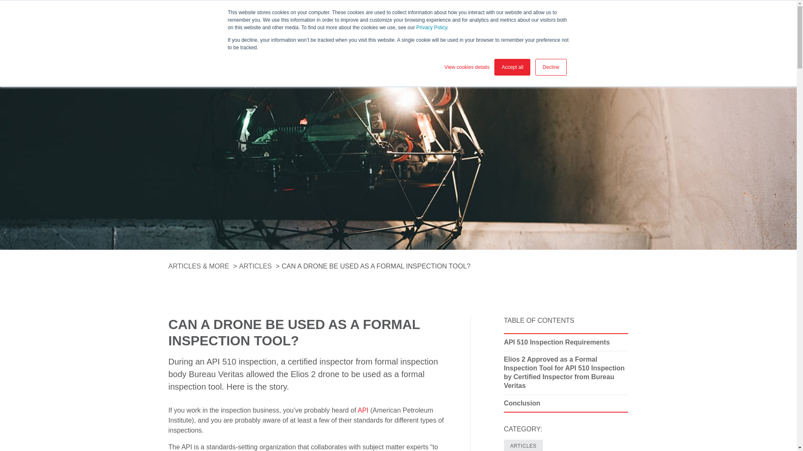 The image size is (803, 451). Describe the element at coordinates (432, 28) in the screenshot. I see `Privacy Policy` at that location.